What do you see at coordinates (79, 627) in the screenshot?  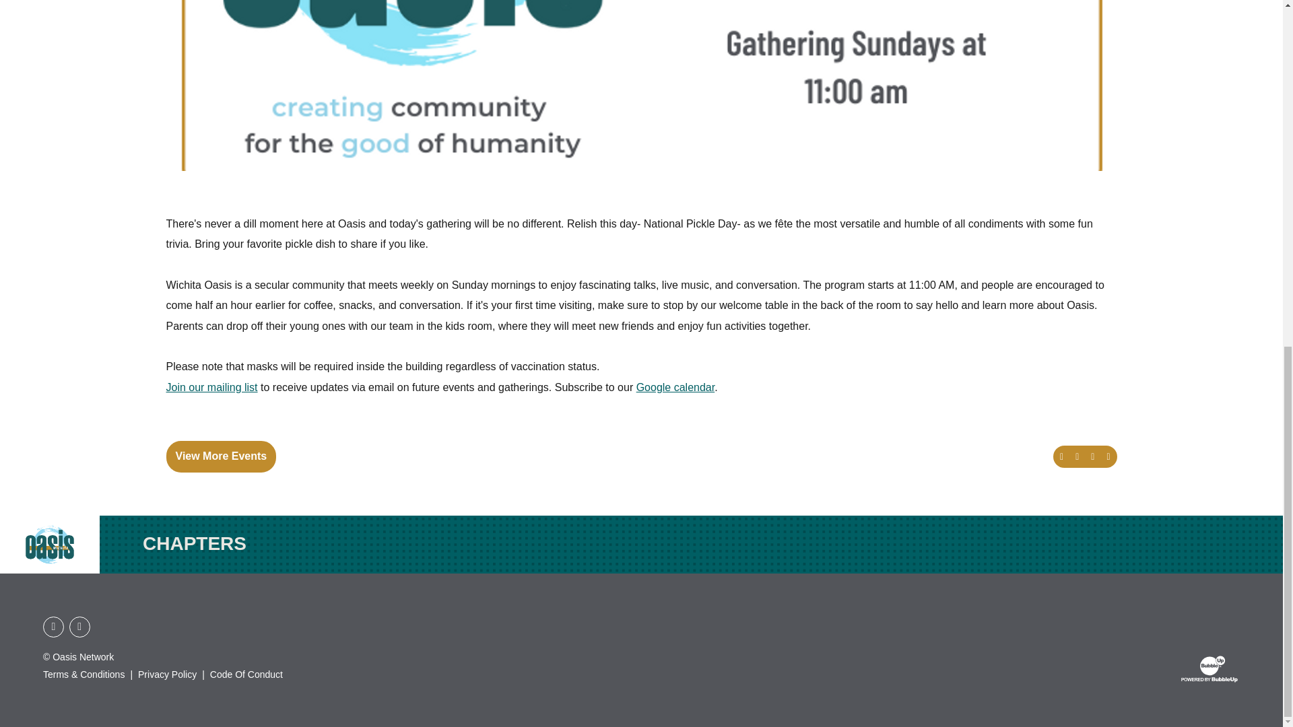 I see `Meetup` at bounding box center [79, 627].